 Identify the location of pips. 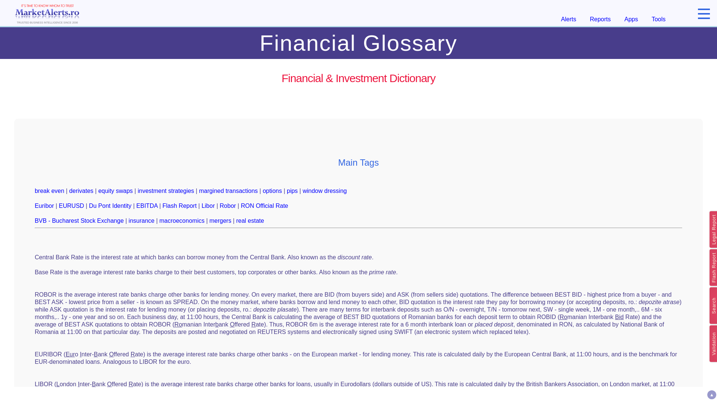
(292, 191).